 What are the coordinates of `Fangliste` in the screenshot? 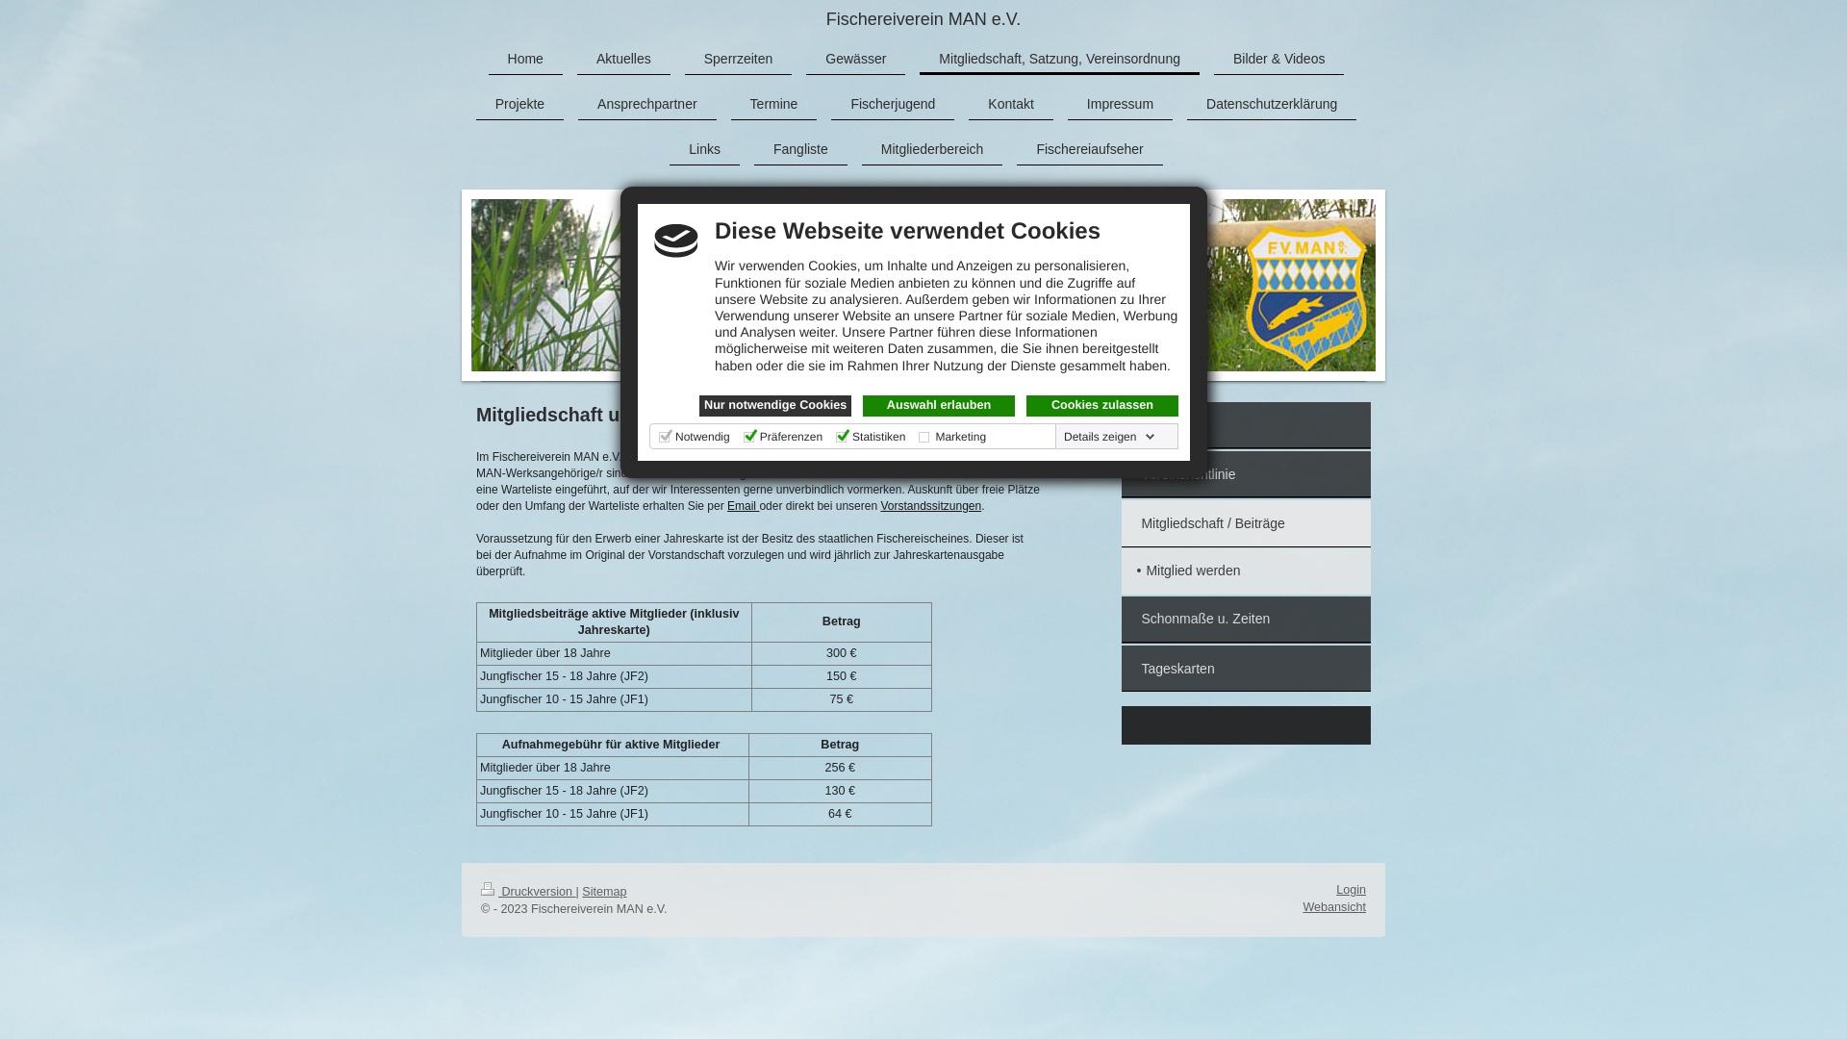 It's located at (800, 150).